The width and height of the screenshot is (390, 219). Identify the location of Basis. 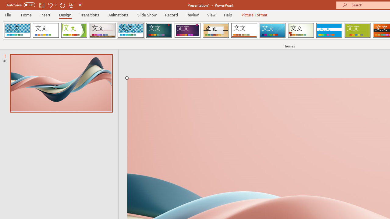
(357, 30).